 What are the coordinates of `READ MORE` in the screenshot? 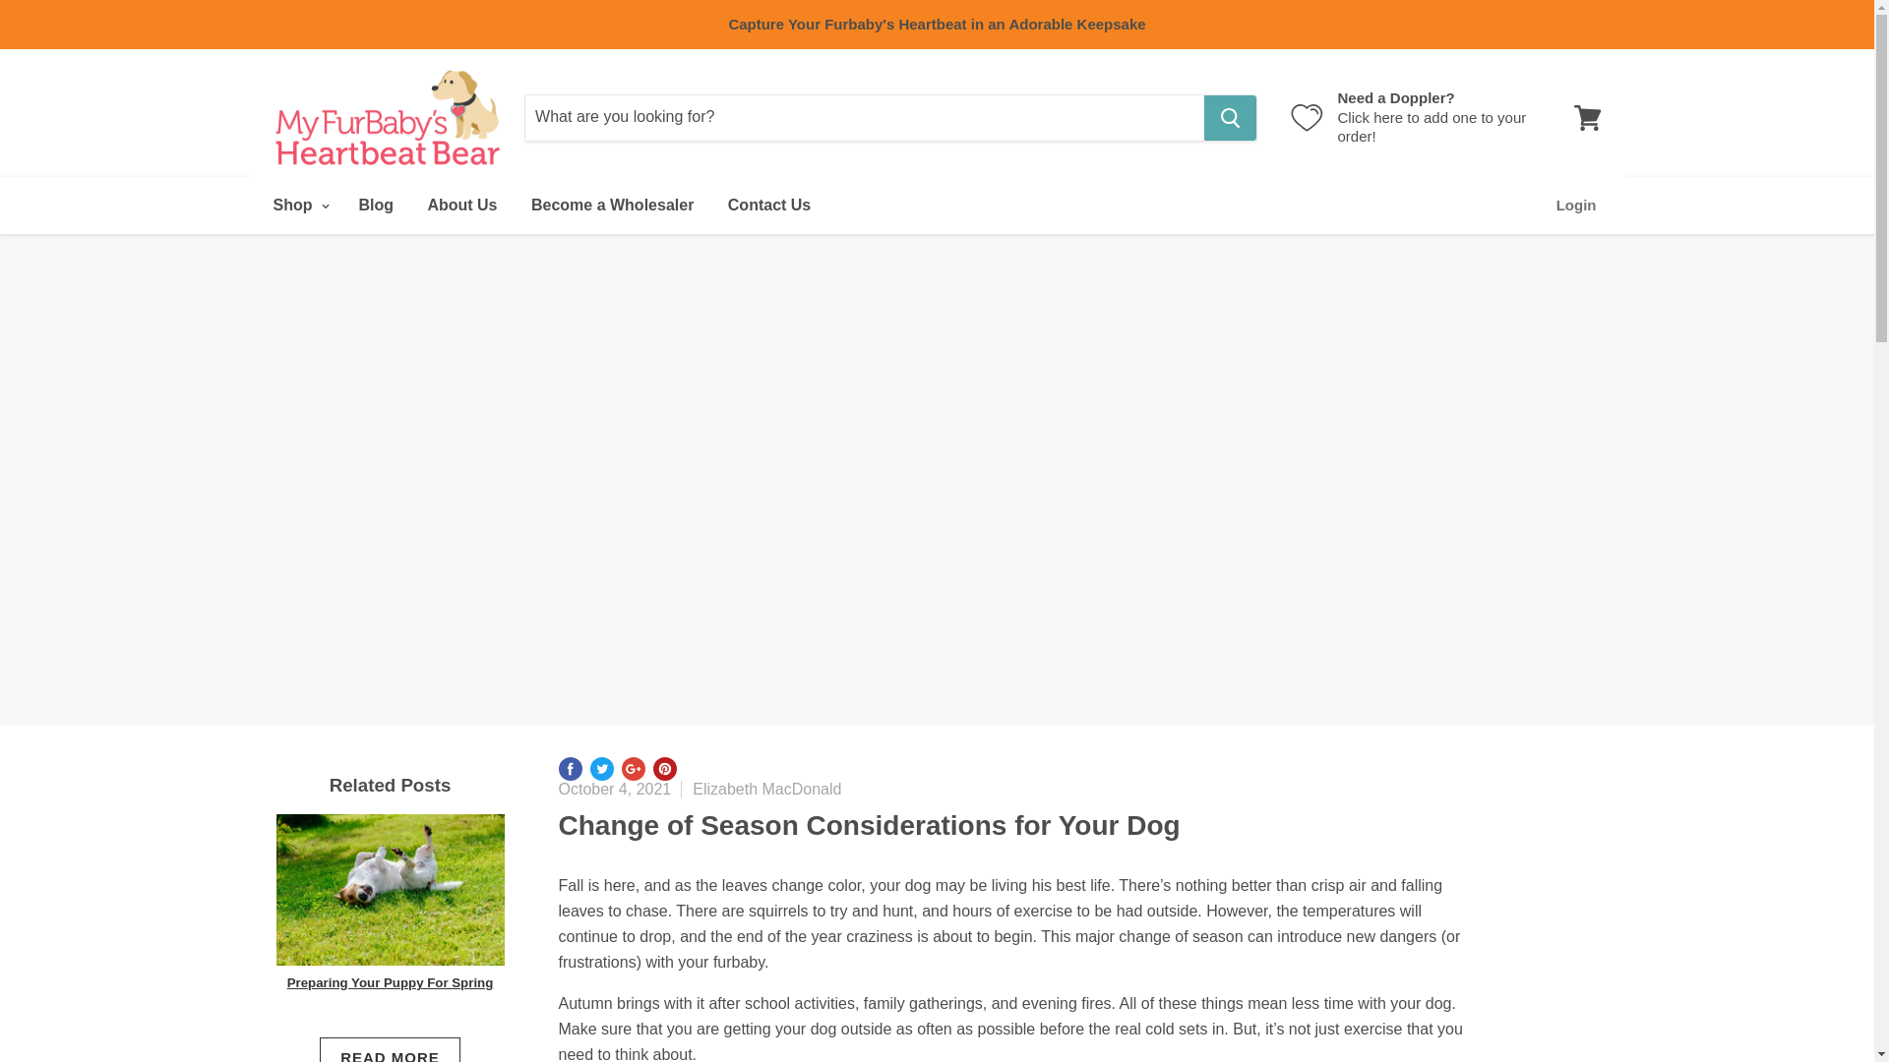 It's located at (769, 205).